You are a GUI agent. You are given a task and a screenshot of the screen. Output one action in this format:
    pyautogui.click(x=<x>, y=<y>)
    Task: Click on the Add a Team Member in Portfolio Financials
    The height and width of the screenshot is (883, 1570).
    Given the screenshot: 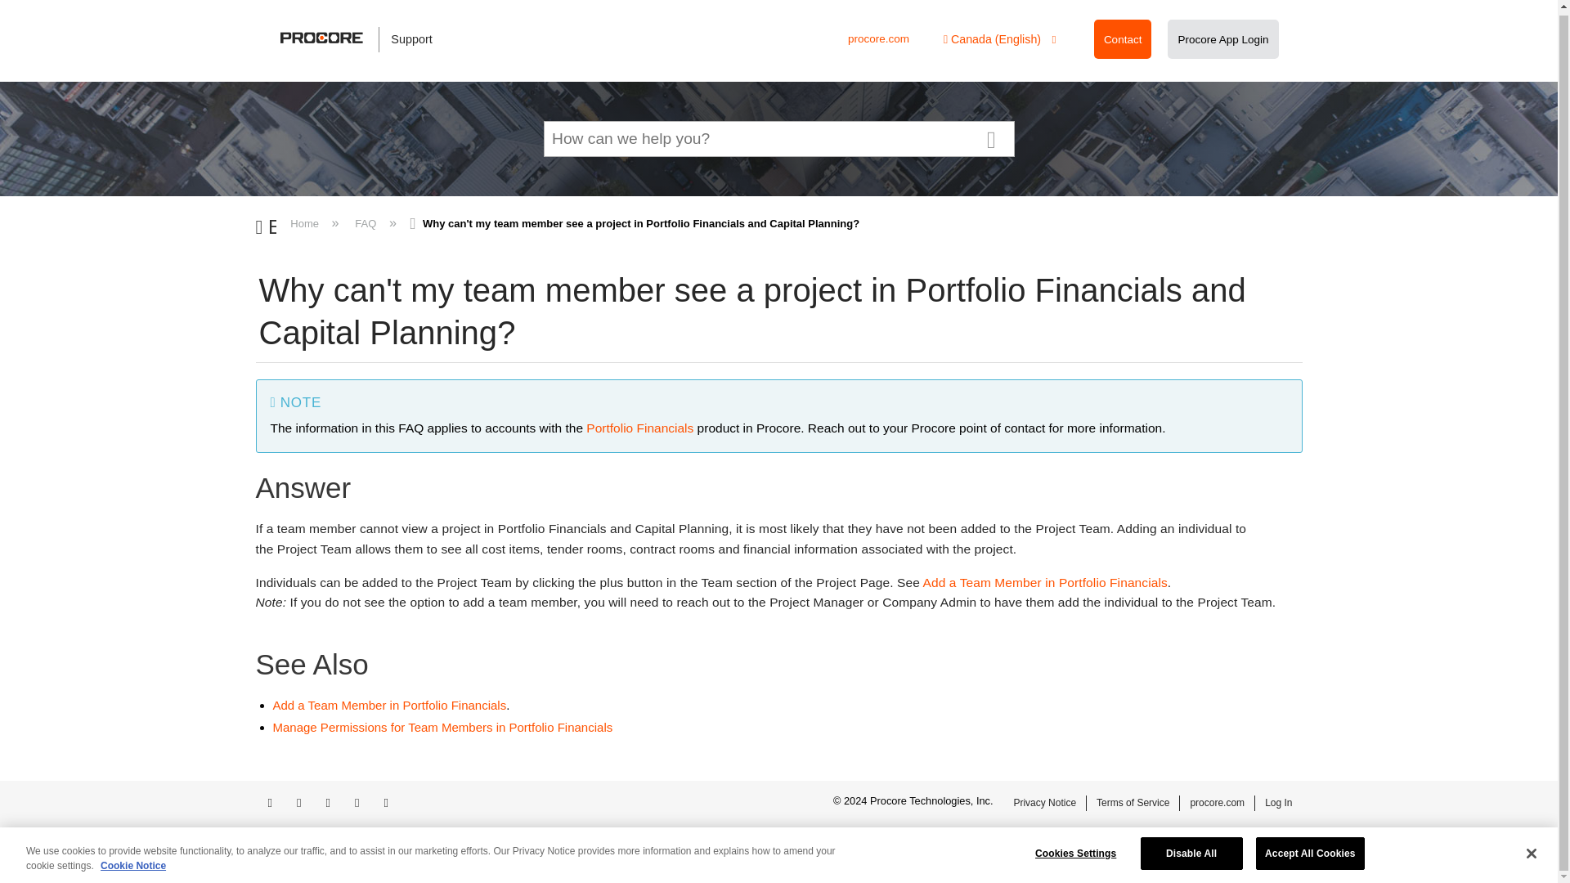 What is the action you would take?
    pyautogui.click(x=1045, y=582)
    